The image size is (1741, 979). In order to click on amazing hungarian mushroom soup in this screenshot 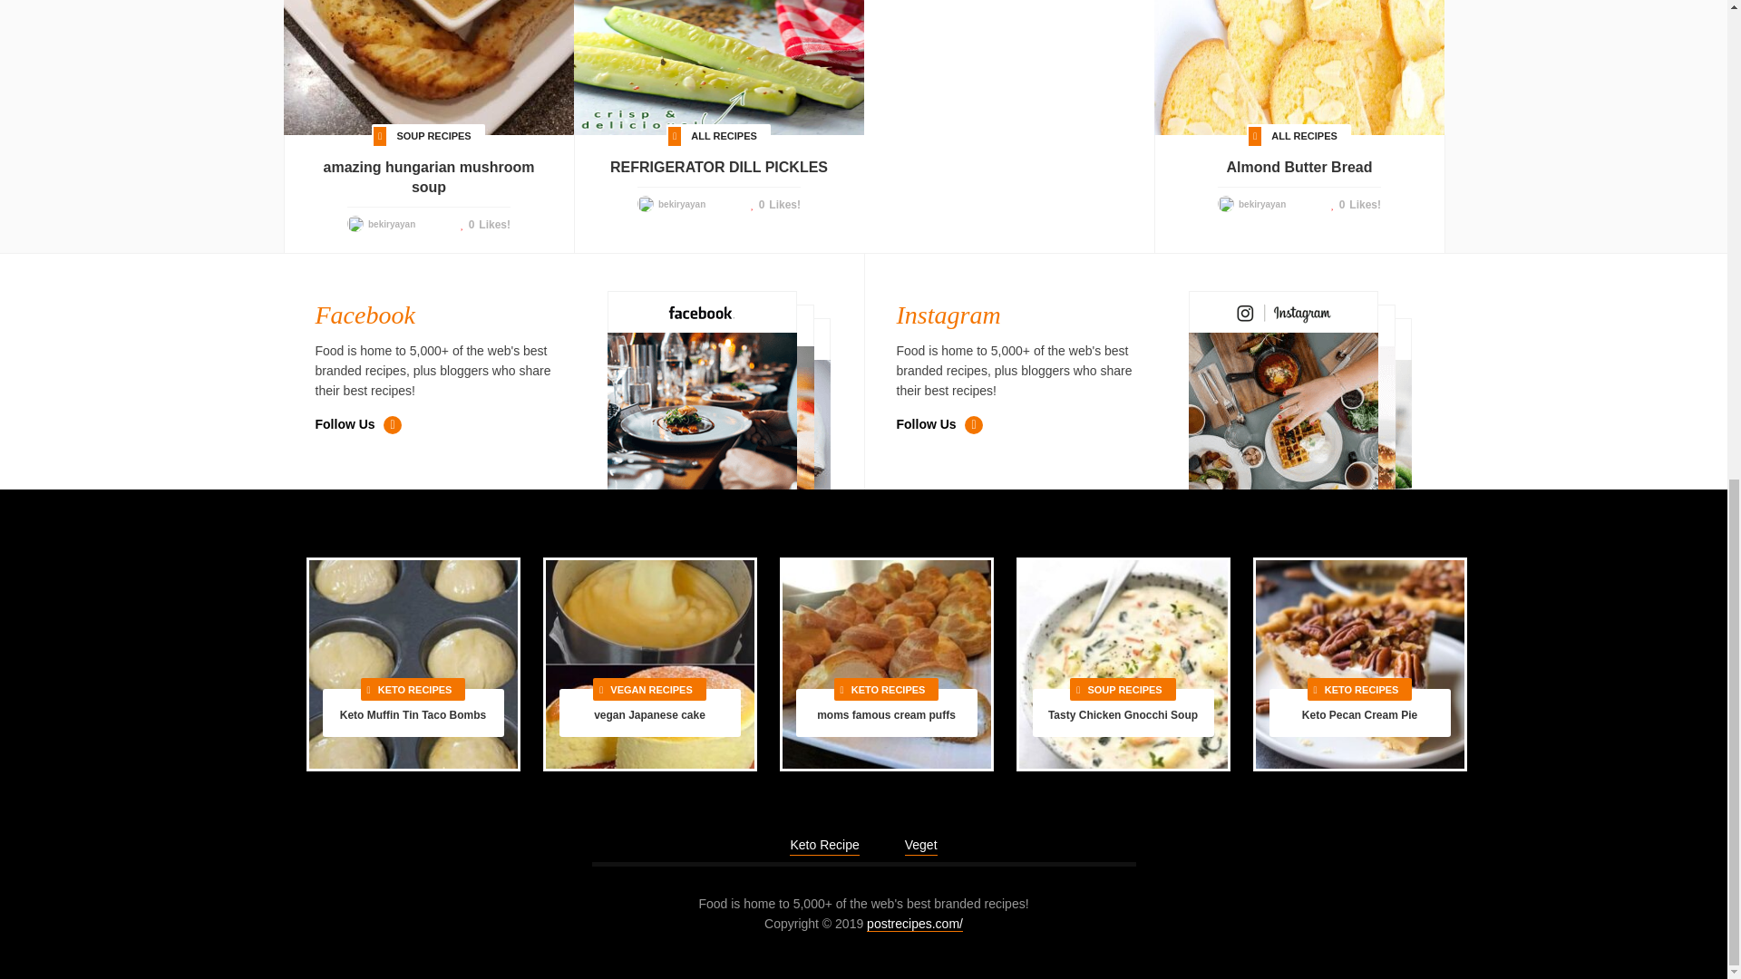, I will do `click(428, 178)`.